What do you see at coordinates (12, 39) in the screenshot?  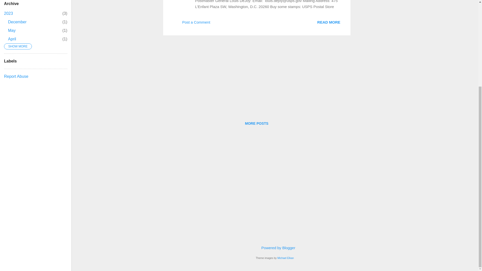 I see `Email Post` at bounding box center [12, 39].